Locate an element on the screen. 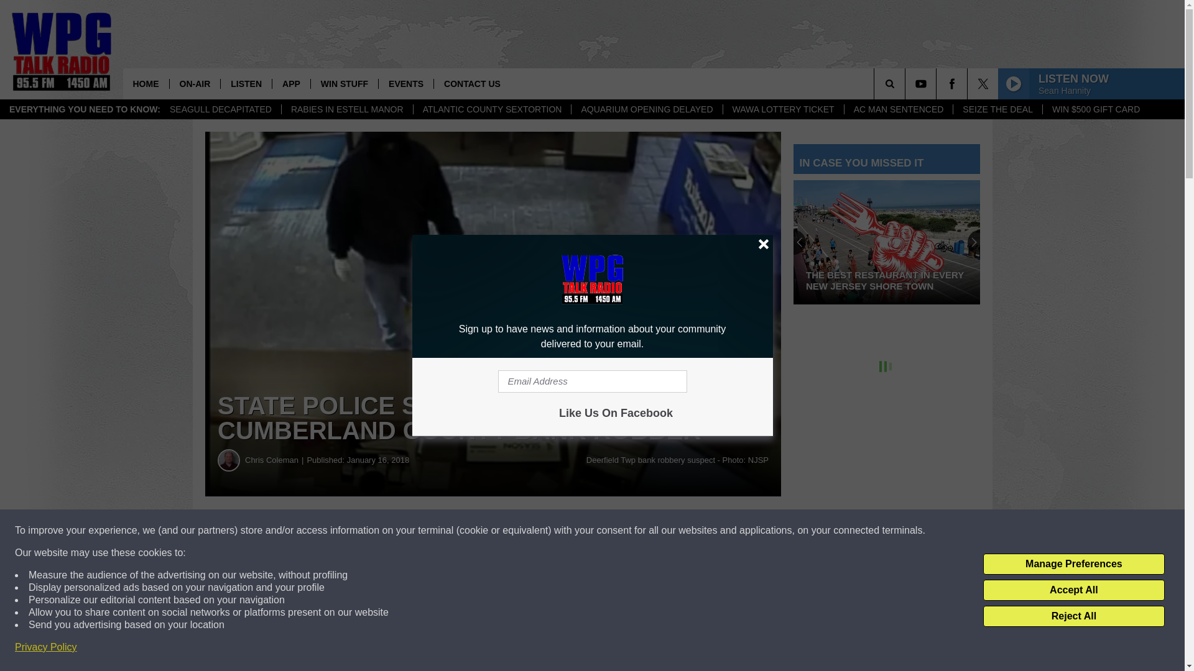 Image resolution: width=1194 pixels, height=671 pixels. AQUARIUM OPENING DELAYED is located at coordinates (646, 109).